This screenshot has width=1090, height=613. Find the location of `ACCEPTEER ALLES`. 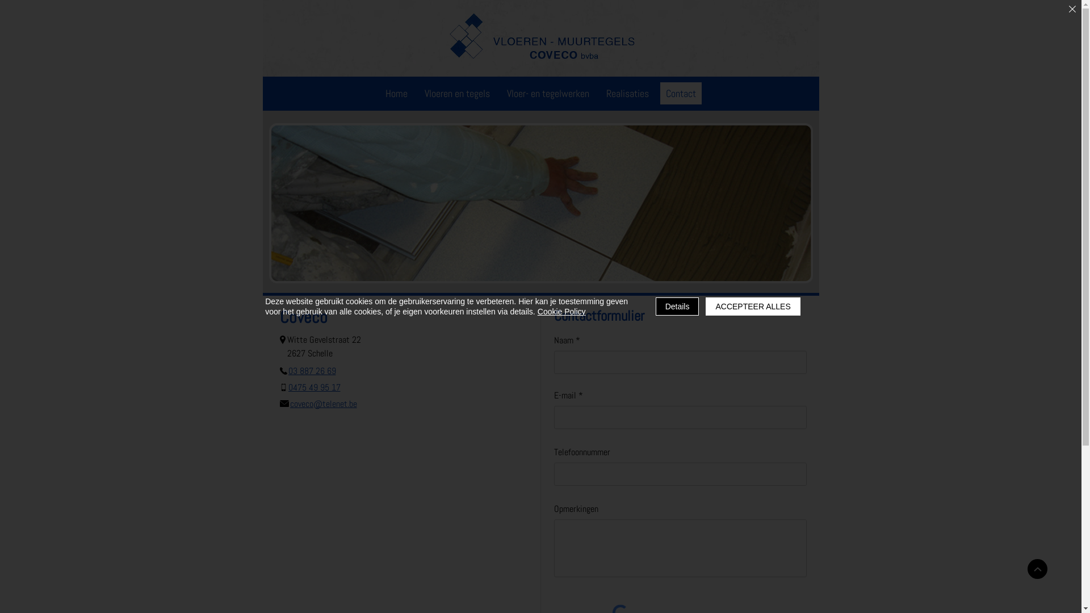

ACCEPTEER ALLES is located at coordinates (753, 306).